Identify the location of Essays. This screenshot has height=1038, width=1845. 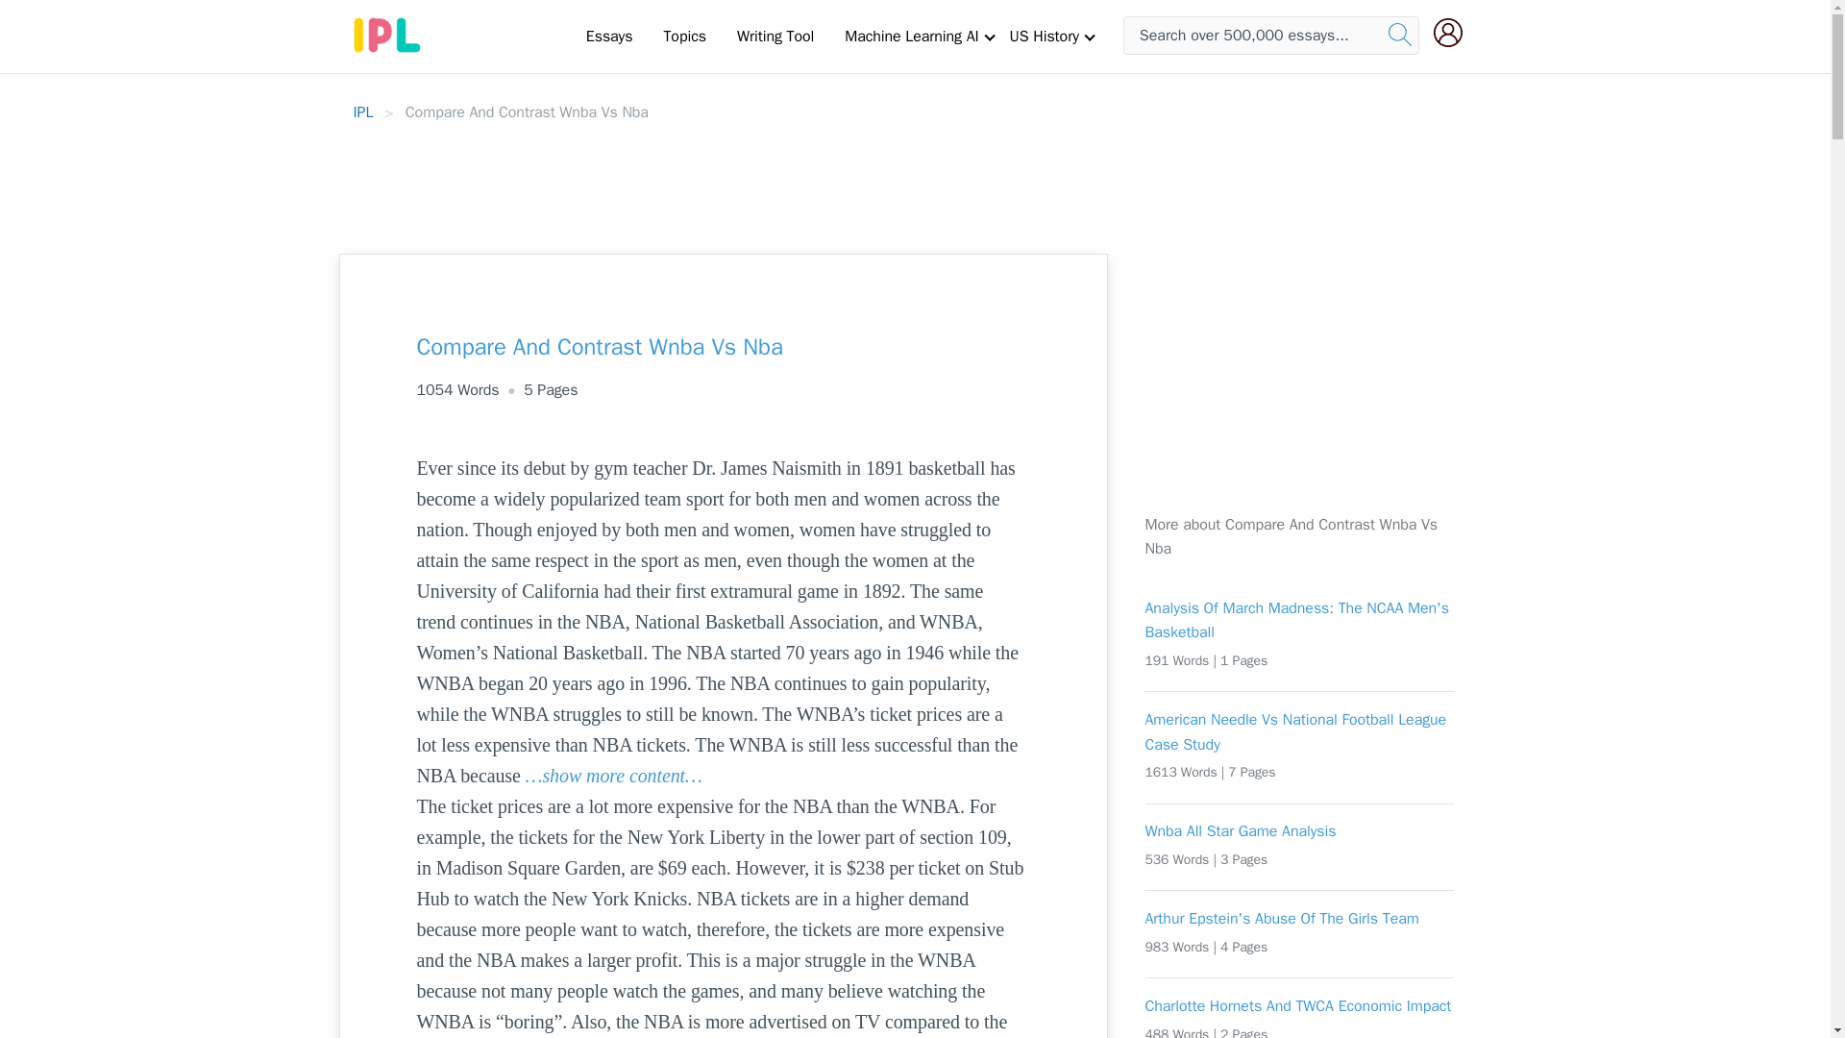
(609, 36).